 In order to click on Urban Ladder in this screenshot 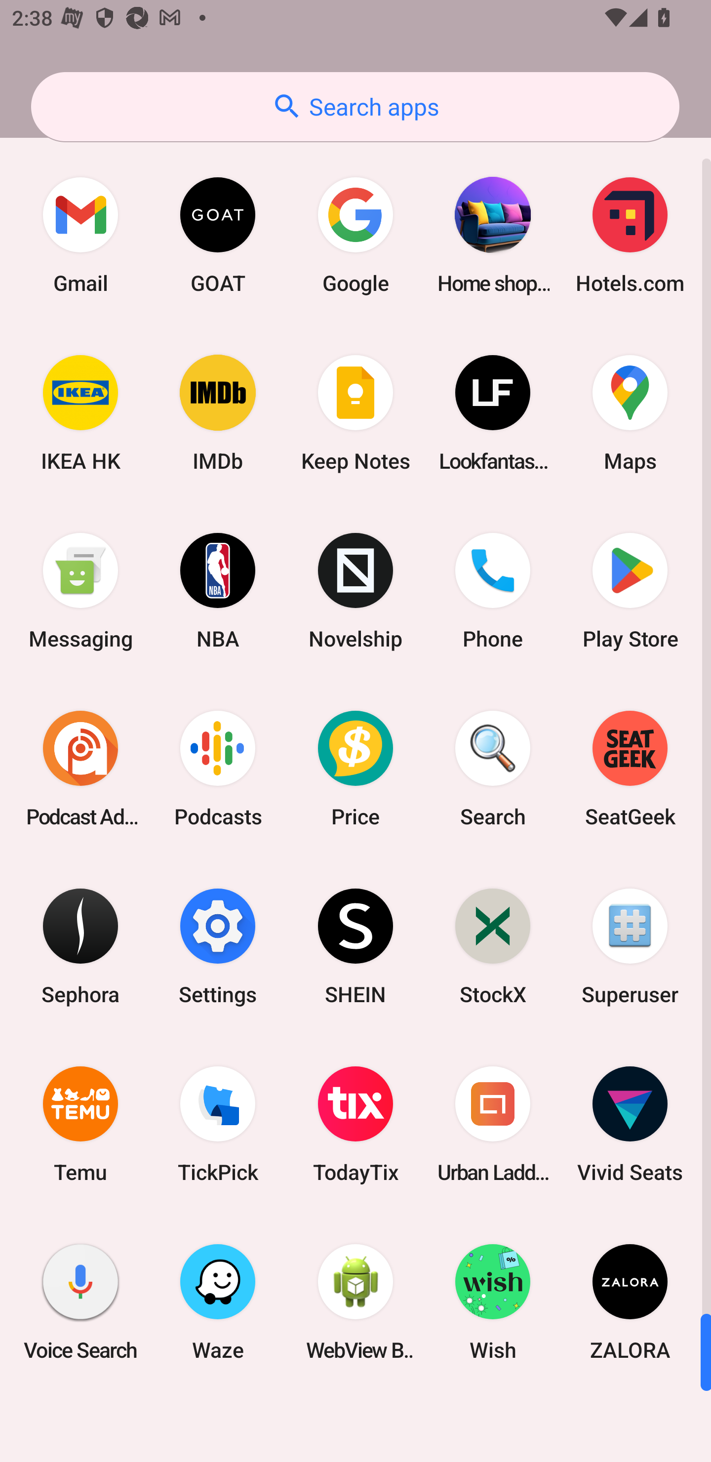, I will do `click(493, 1124)`.